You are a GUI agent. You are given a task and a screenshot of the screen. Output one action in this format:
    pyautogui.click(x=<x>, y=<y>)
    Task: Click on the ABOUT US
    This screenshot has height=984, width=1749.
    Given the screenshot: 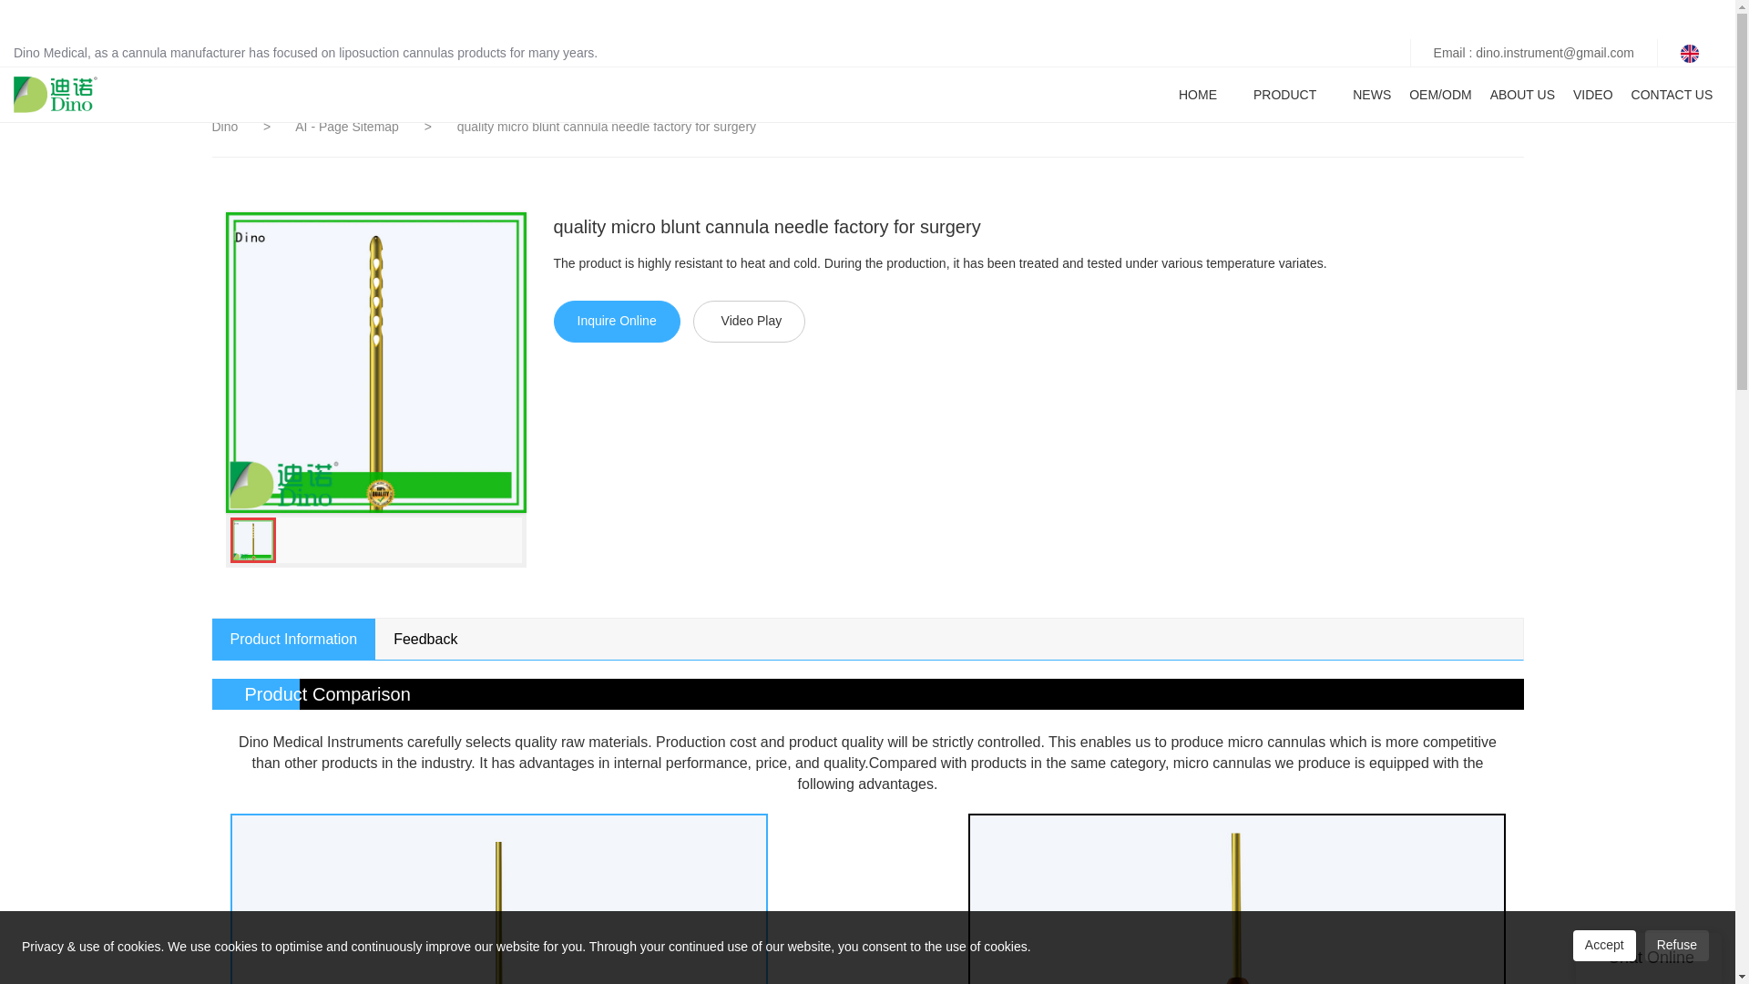 What is the action you would take?
    pyautogui.click(x=1521, y=95)
    